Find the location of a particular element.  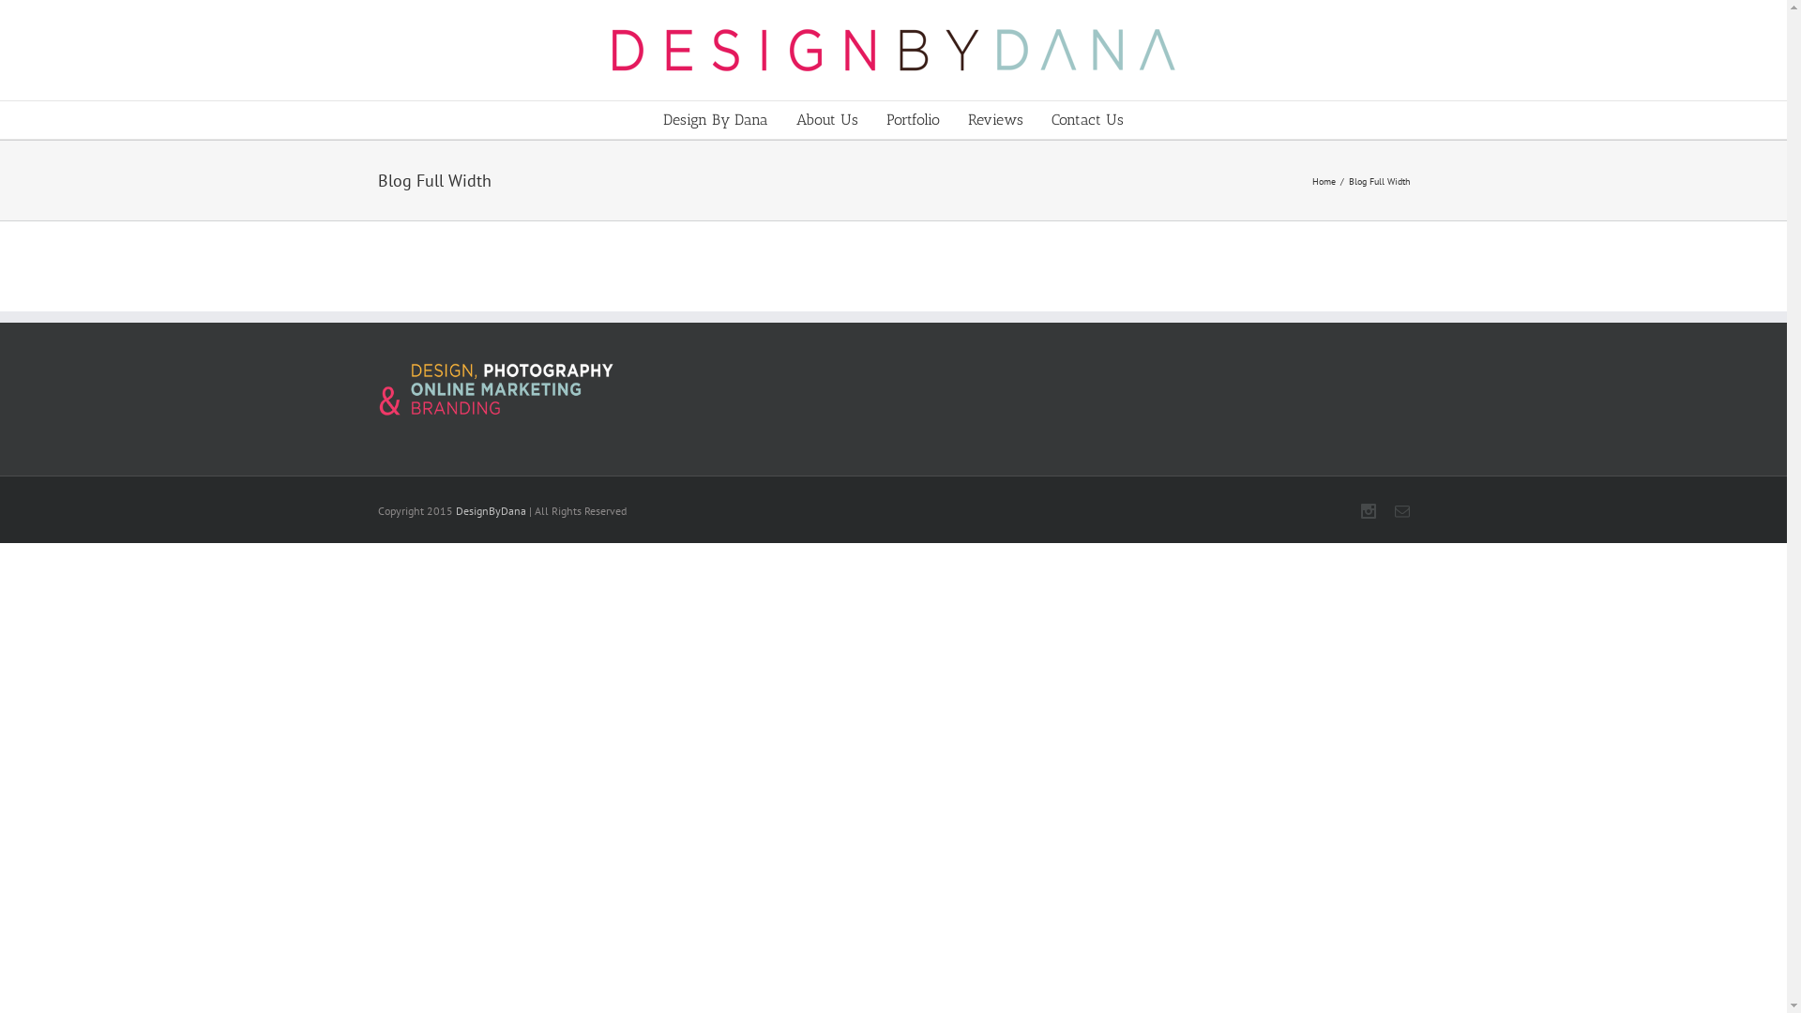

Design By Dana is located at coordinates (716, 120).